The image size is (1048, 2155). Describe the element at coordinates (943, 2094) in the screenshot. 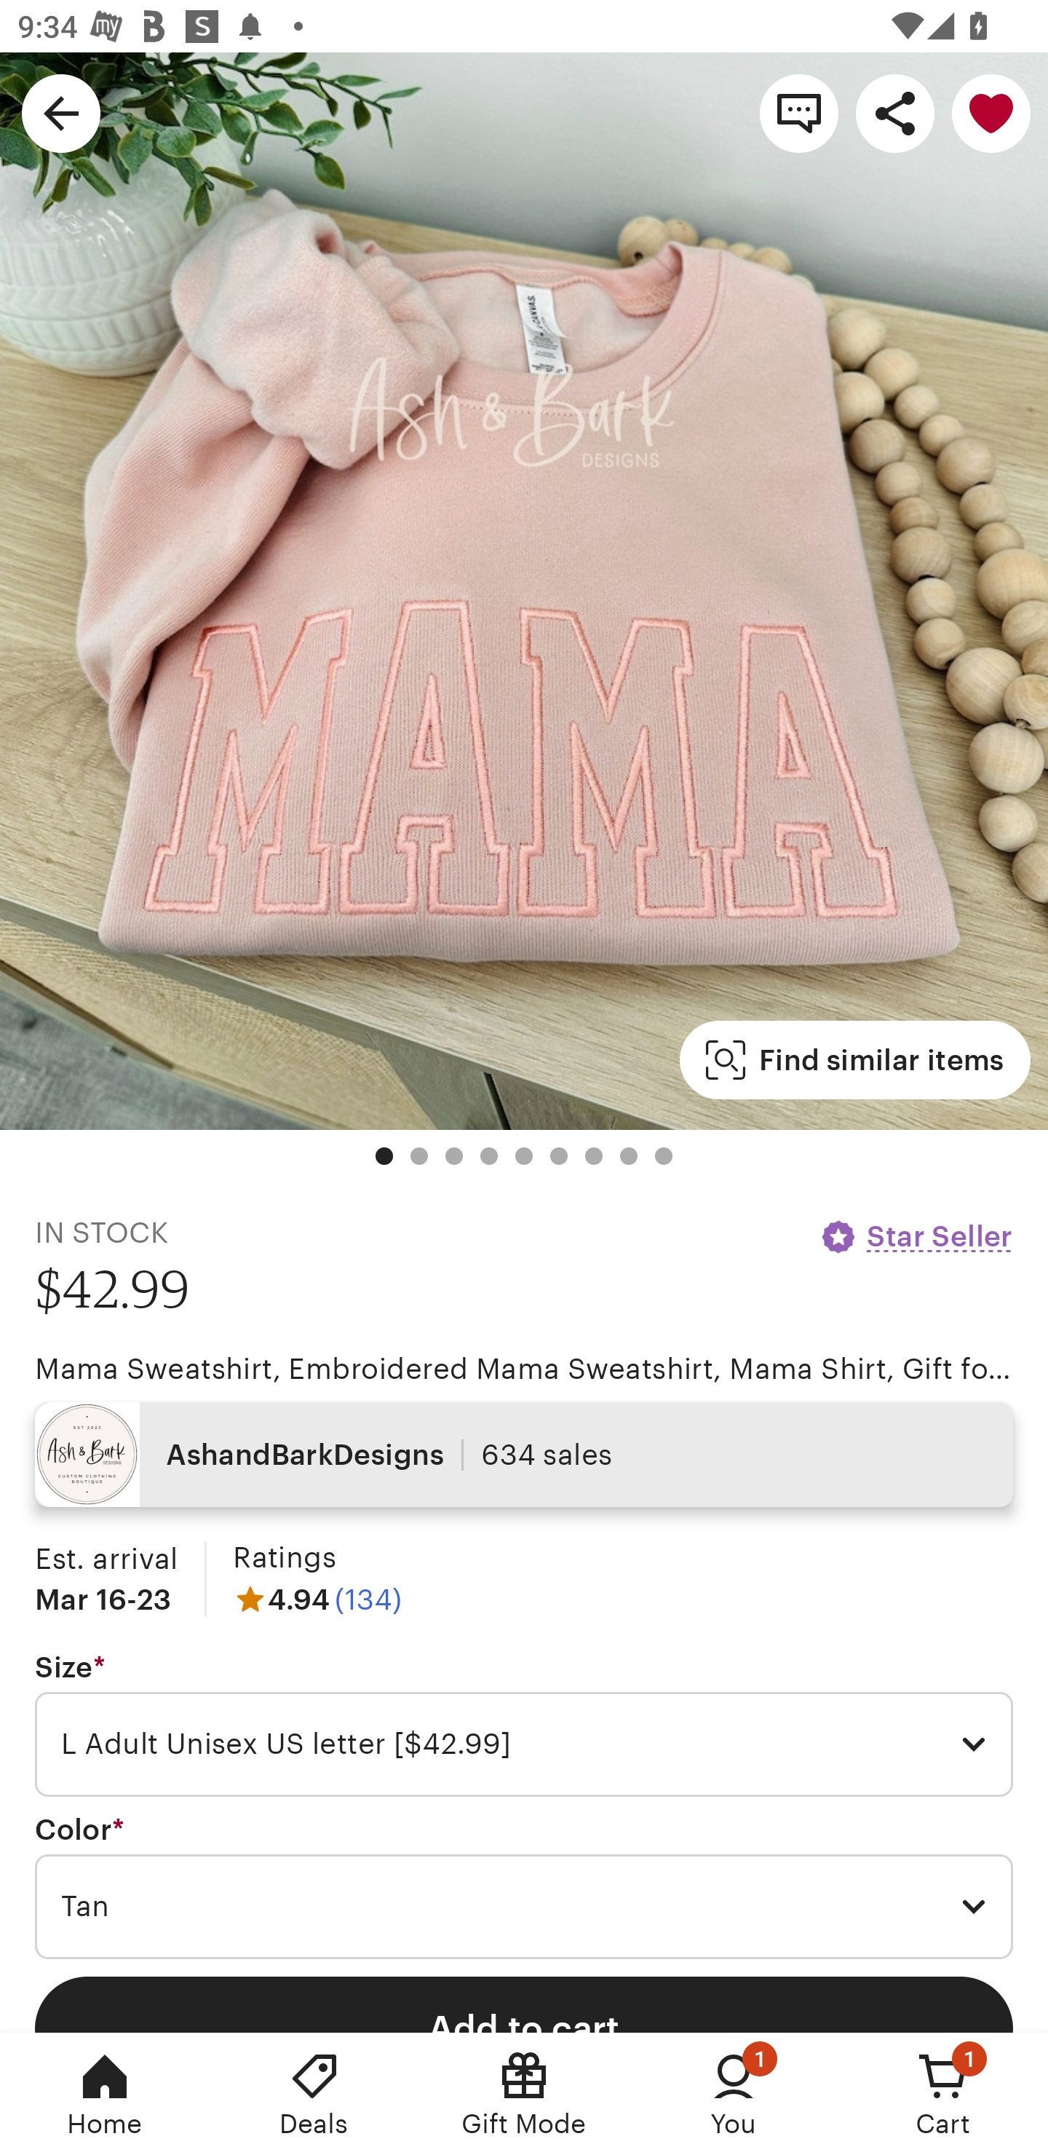

I see `Cart, 1 new notification Cart` at that location.